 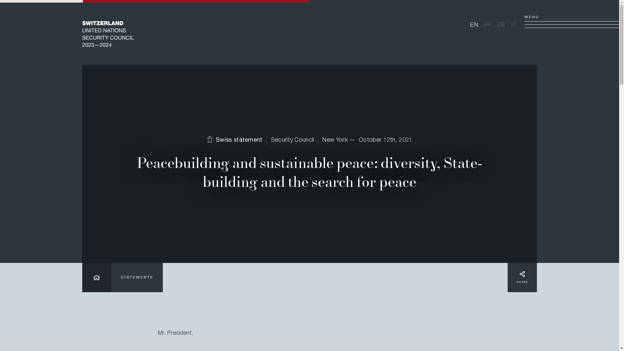 I want to click on FR, so click(x=488, y=25).